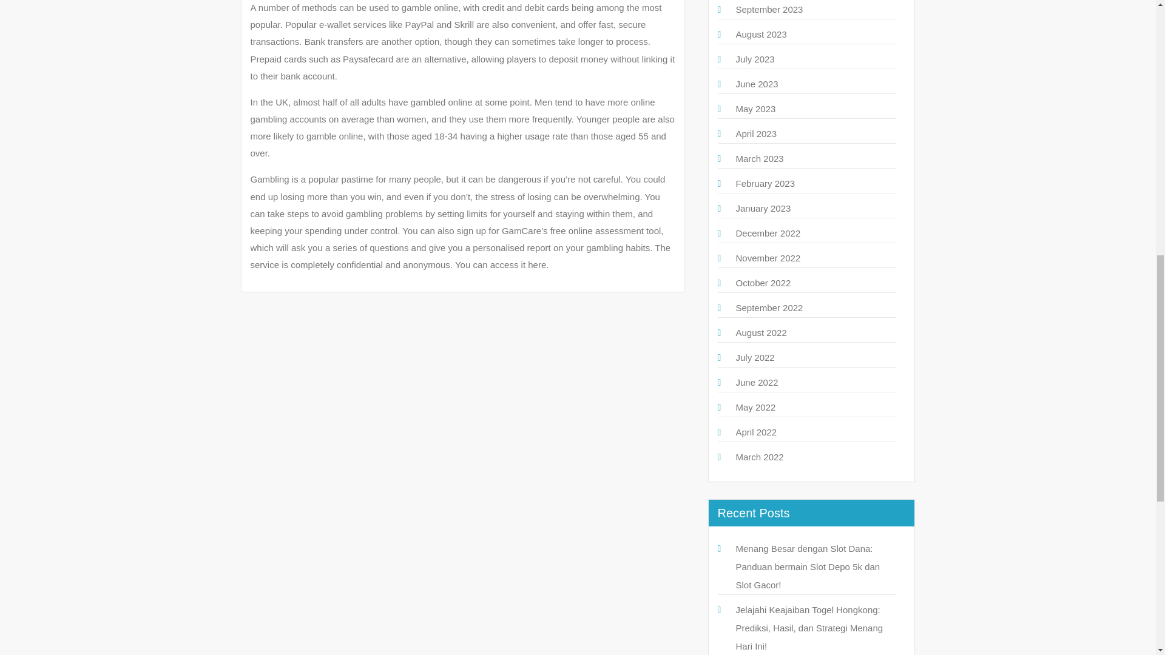  What do you see at coordinates (768, 258) in the screenshot?
I see `November 2022` at bounding box center [768, 258].